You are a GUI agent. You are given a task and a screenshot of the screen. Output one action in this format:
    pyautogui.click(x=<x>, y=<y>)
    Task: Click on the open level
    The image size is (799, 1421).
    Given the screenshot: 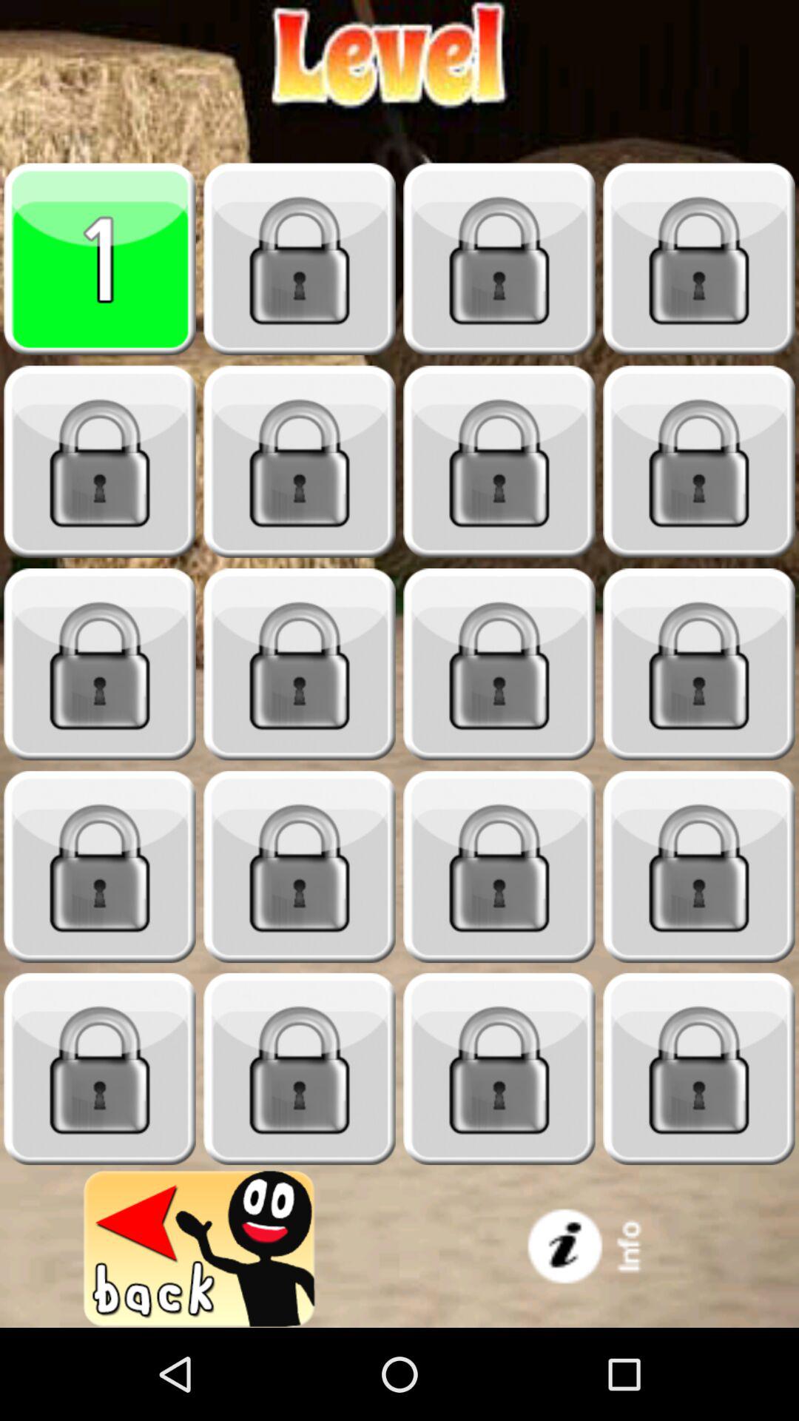 What is the action you would take?
    pyautogui.click(x=100, y=867)
    